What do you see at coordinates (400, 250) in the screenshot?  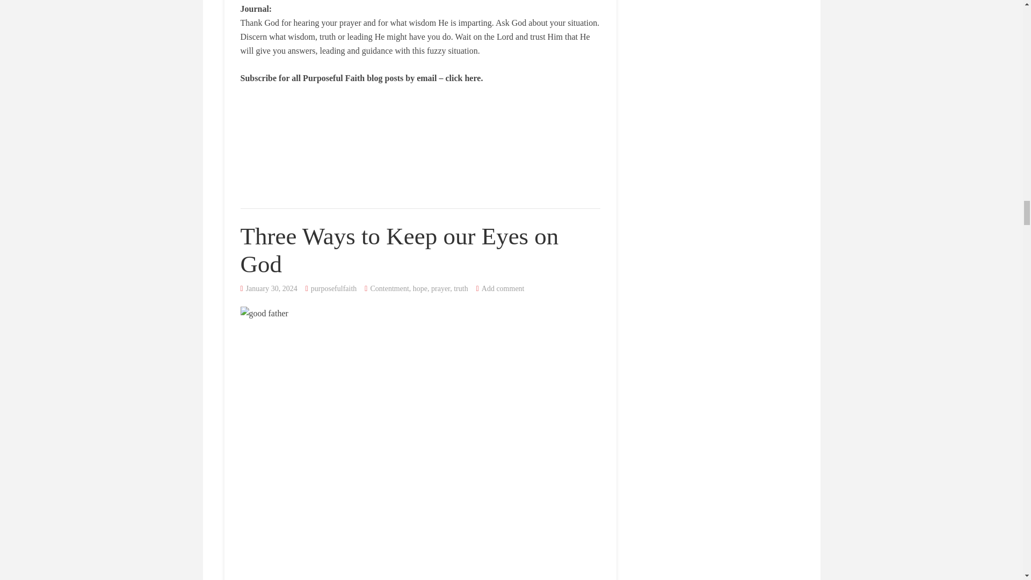 I see `Three Ways to Keep our Eyes on God` at bounding box center [400, 250].